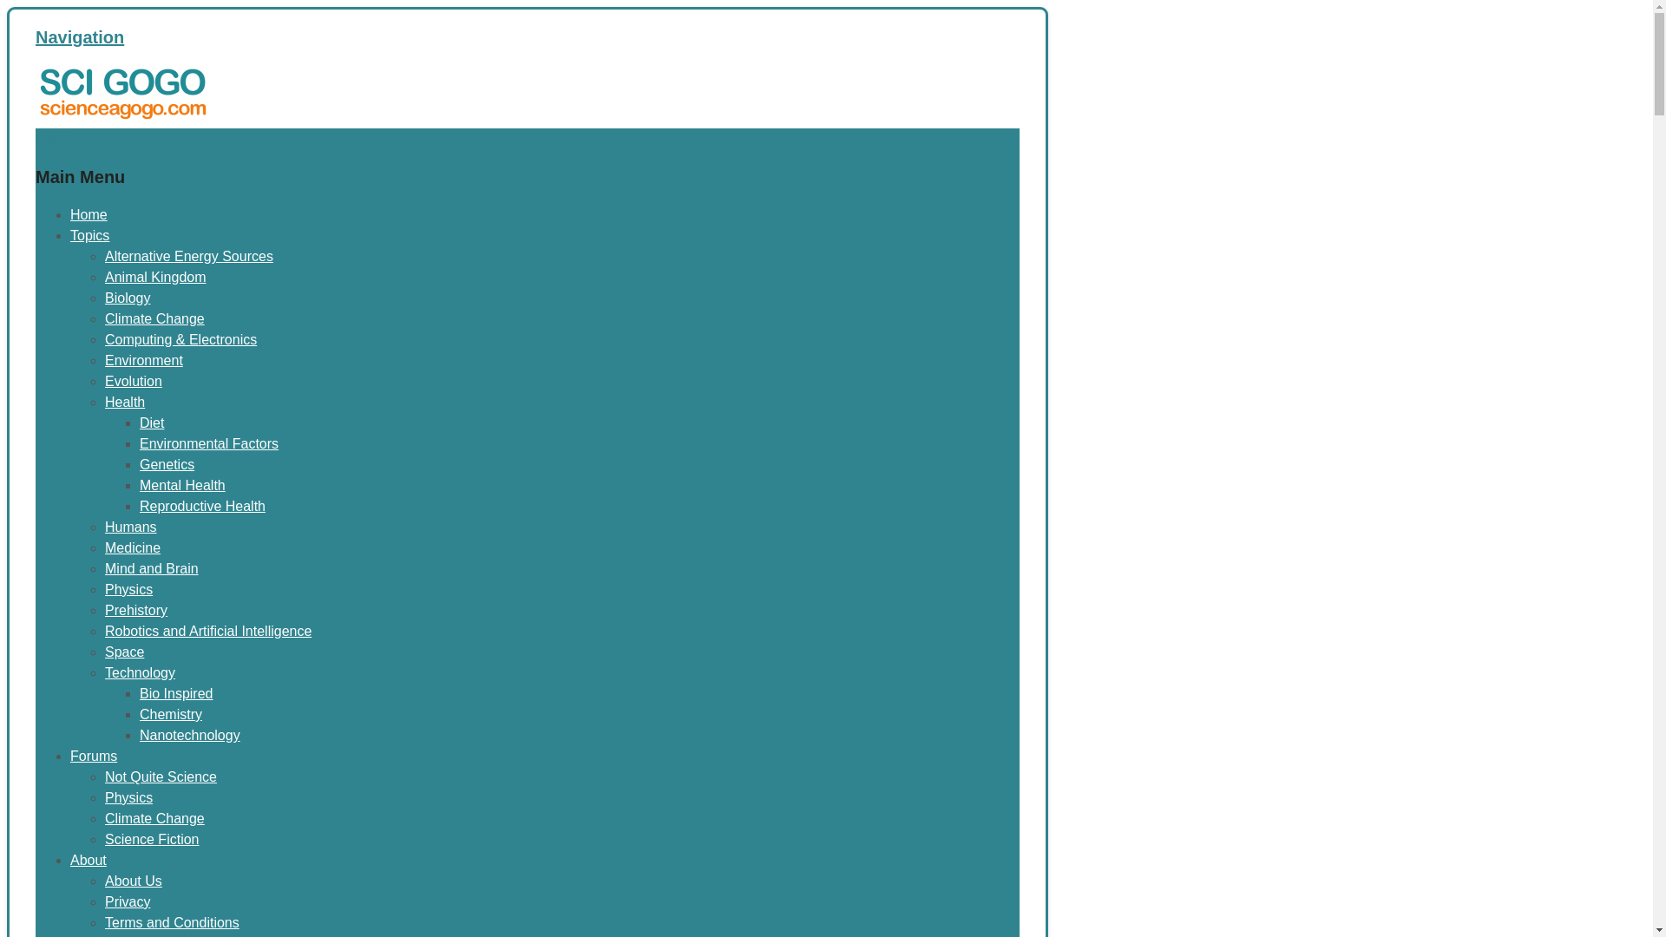 The image size is (1666, 937). What do you see at coordinates (127, 298) in the screenshot?
I see `Biology` at bounding box center [127, 298].